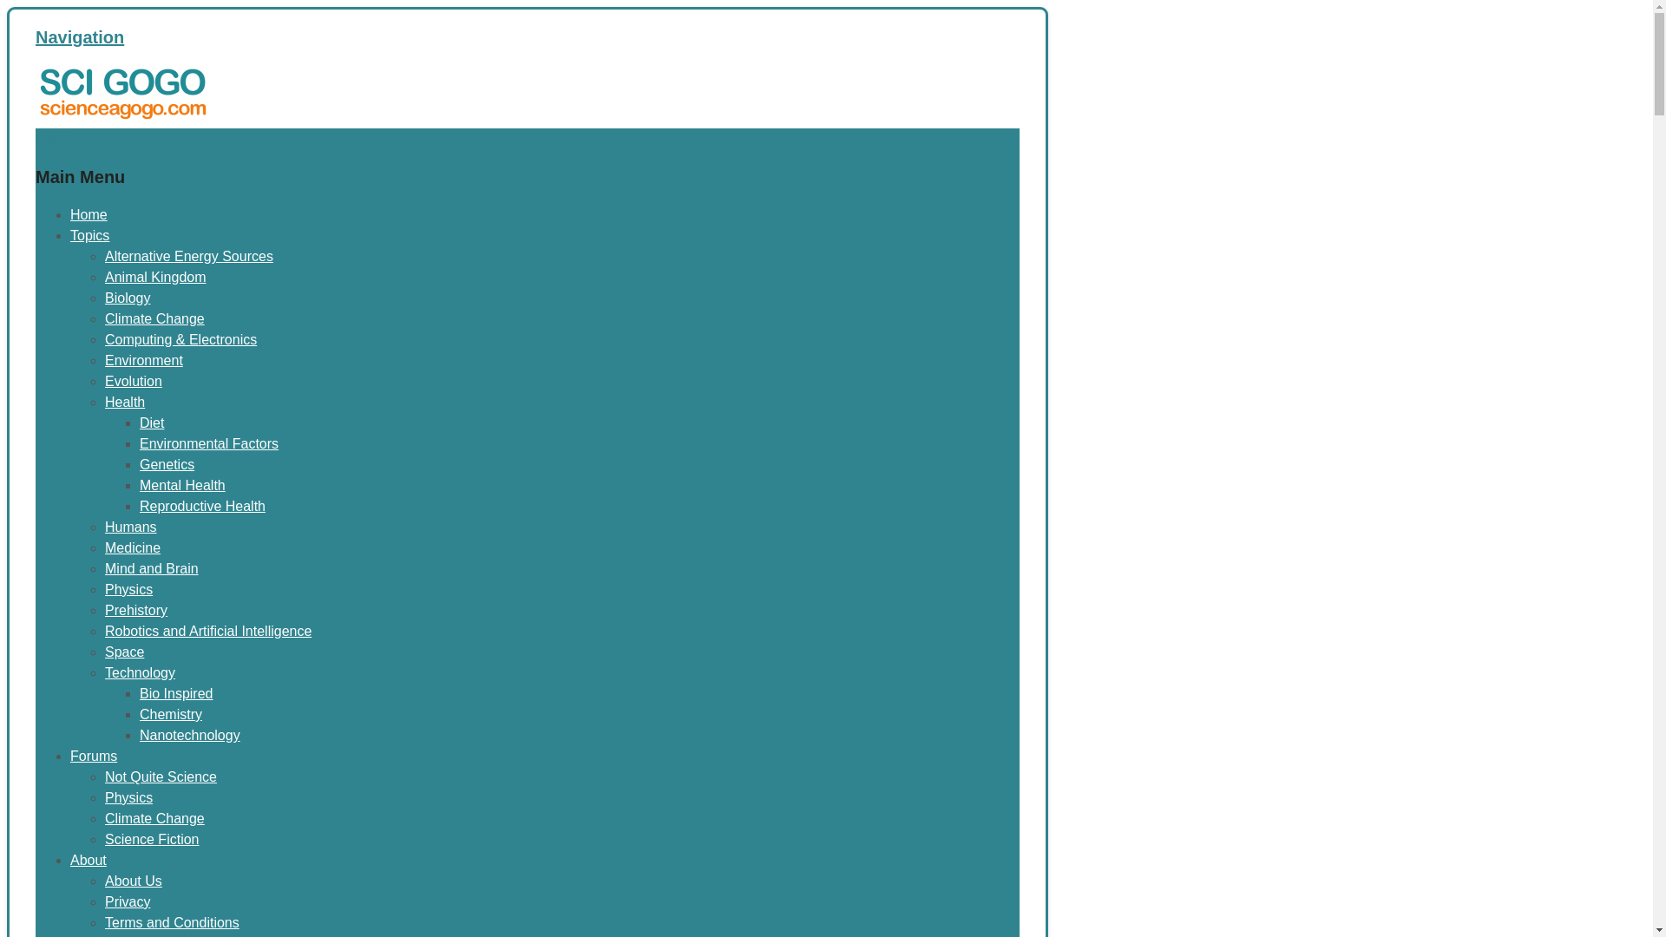 The image size is (1666, 937). What do you see at coordinates (127, 298) in the screenshot?
I see `Biology` at bounding box center [127, 298].